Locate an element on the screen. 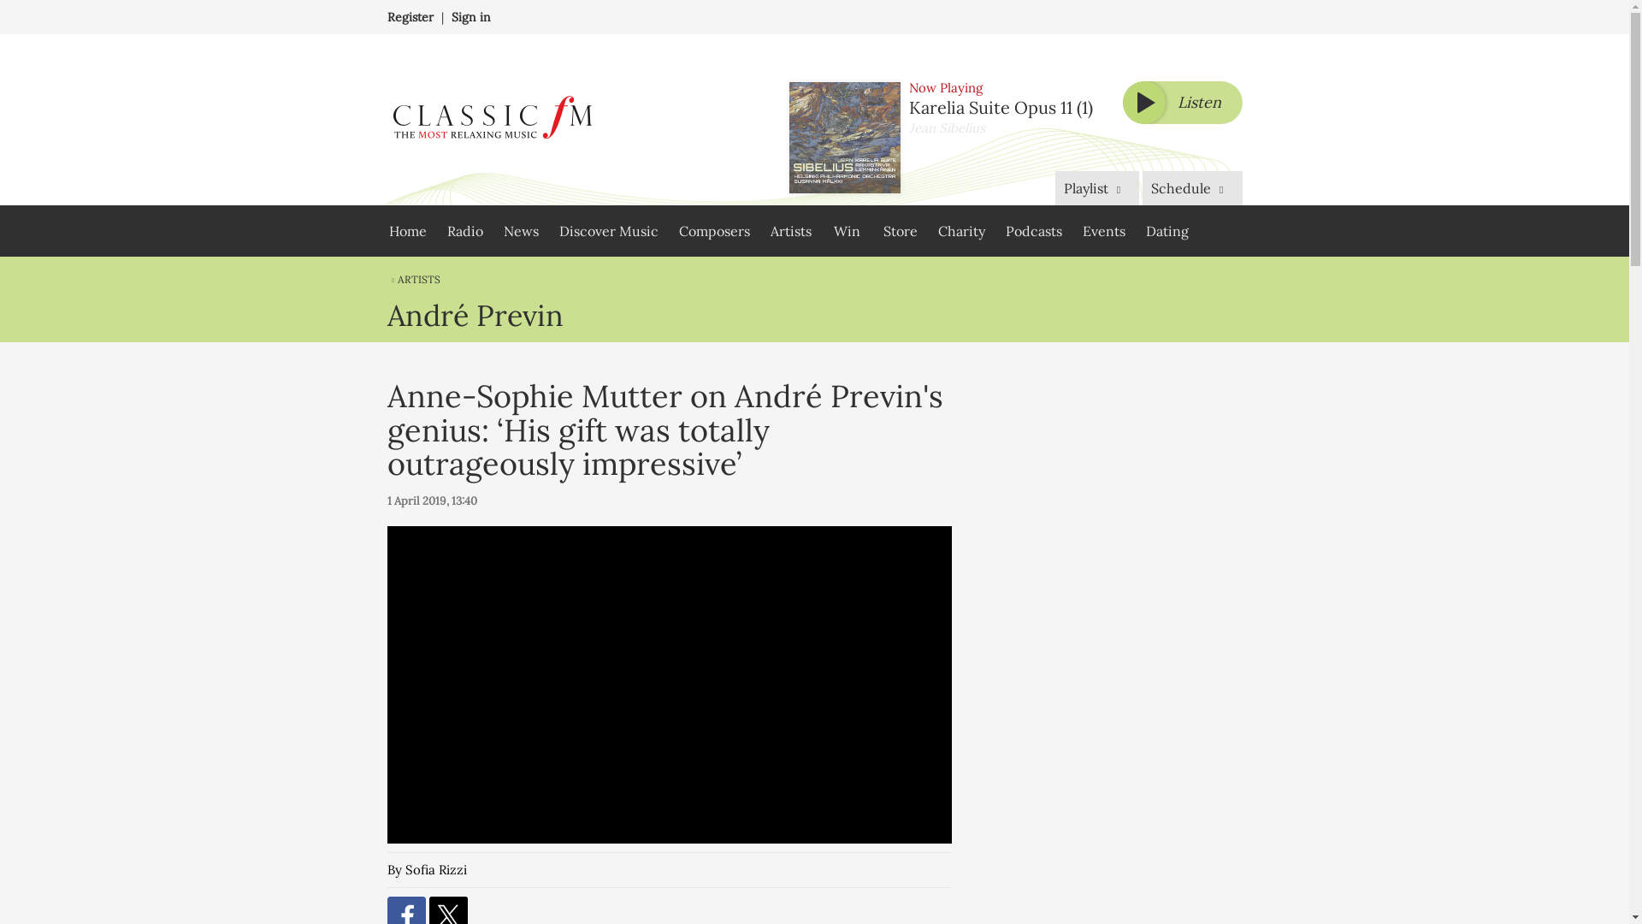 This screenshot has height=924, width=1642. Sign in is located at coordinates (471, 17).